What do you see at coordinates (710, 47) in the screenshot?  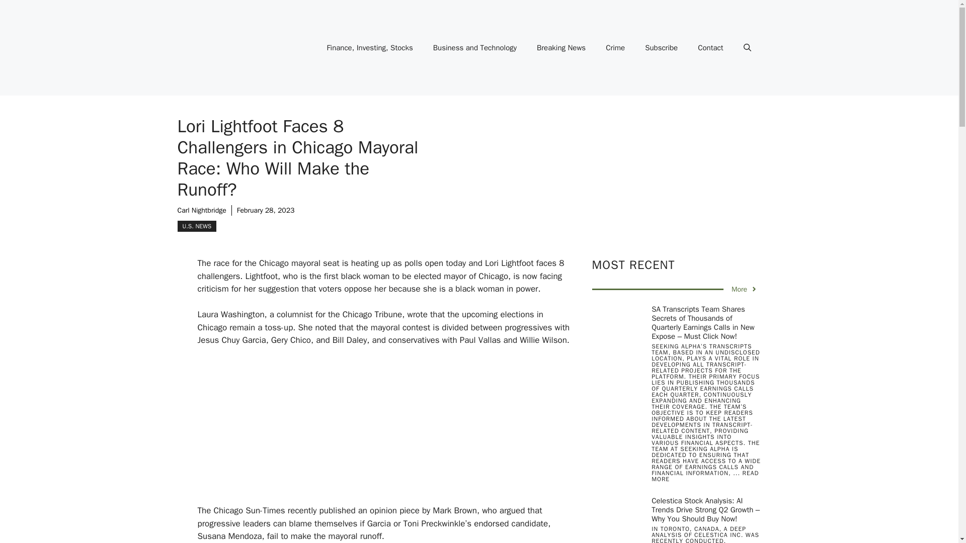 I see `Contact` at bounding box center [710, 47].